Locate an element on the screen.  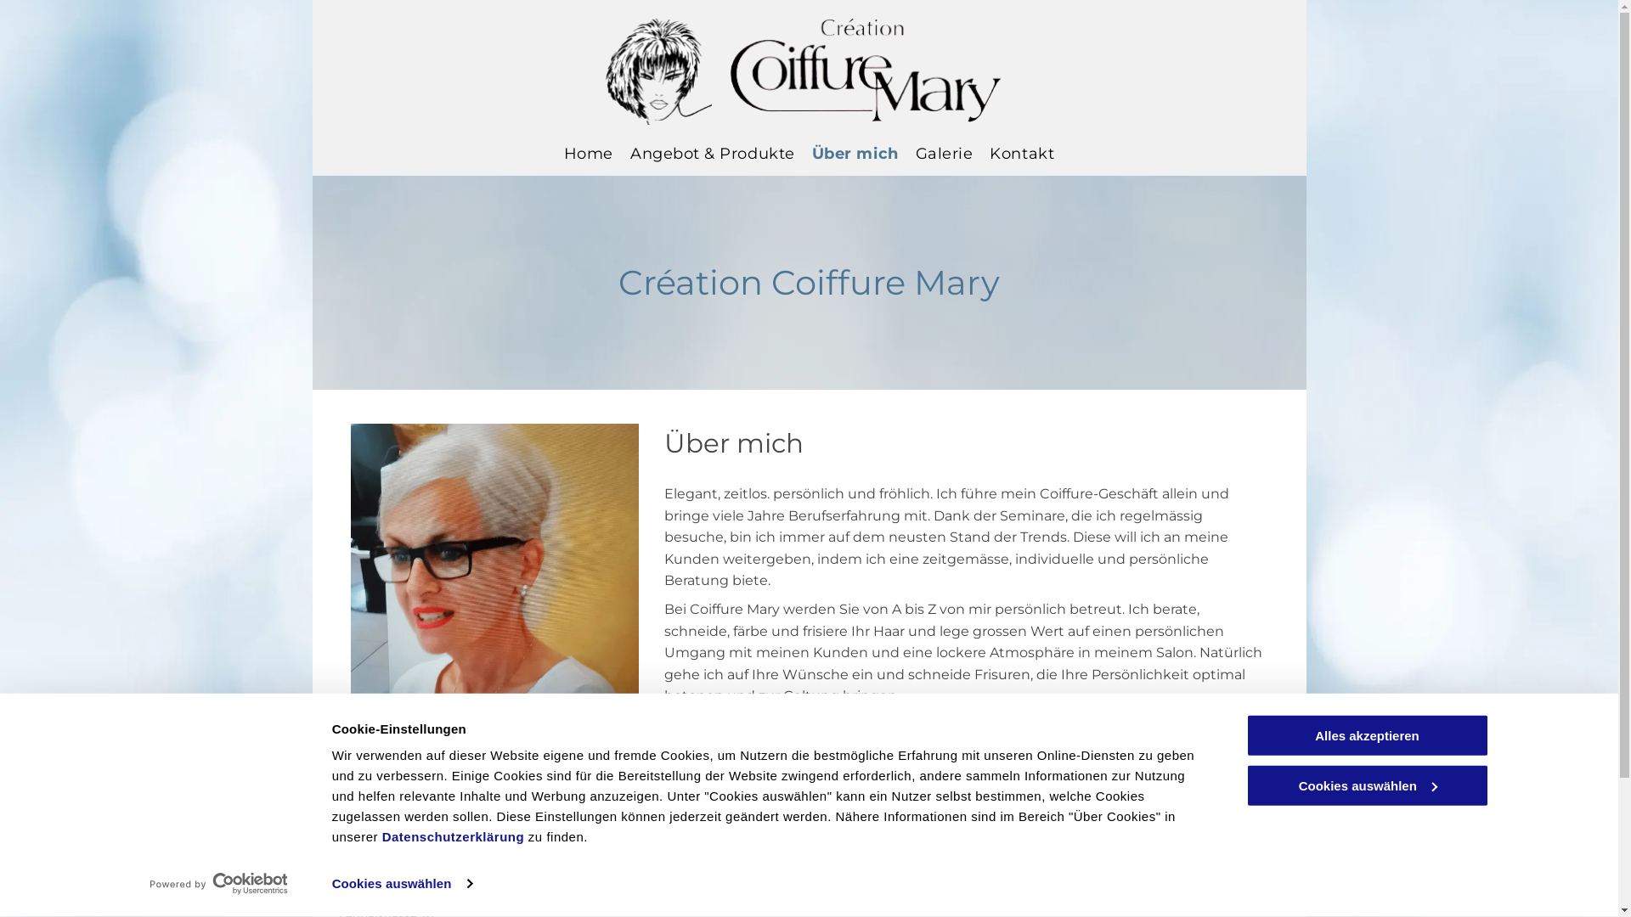
044 940 63 63 is located at coordinates (620, 898).